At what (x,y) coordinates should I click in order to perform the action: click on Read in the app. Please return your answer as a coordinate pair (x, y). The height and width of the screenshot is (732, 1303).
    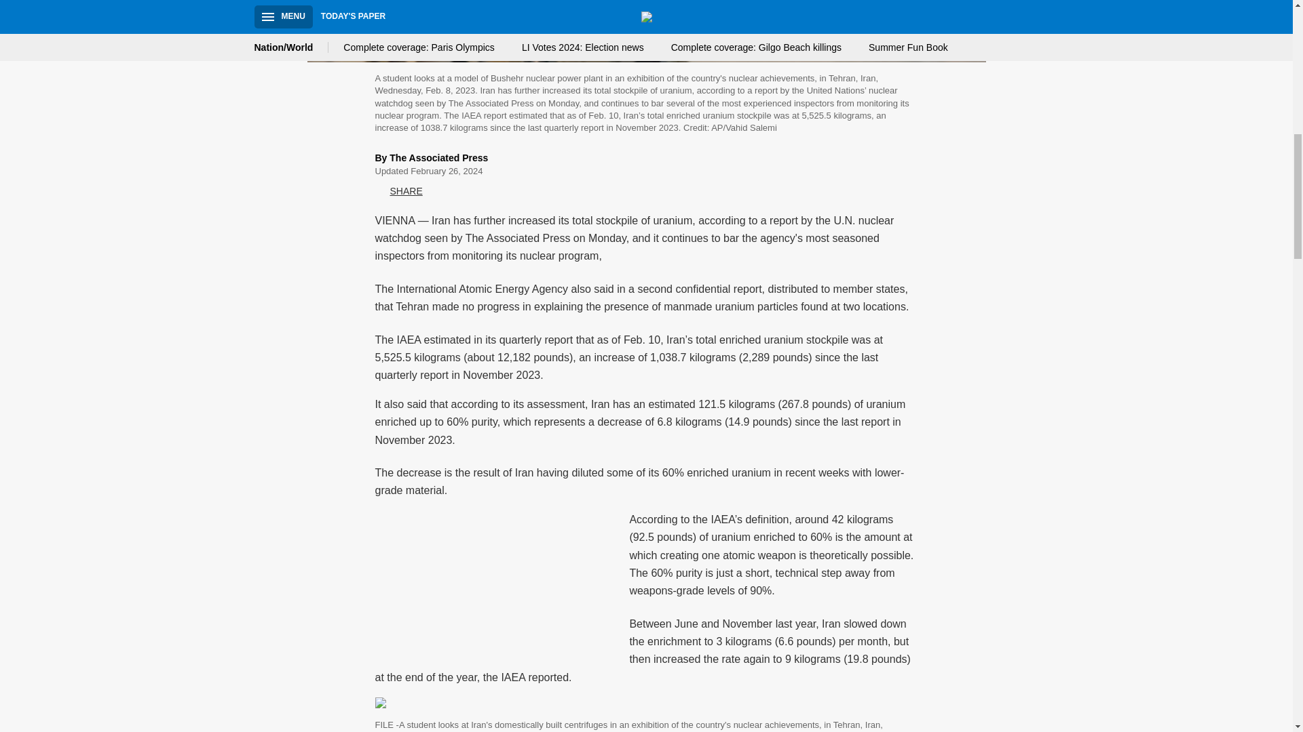
    Looking at the image, I should click on (213, 632).